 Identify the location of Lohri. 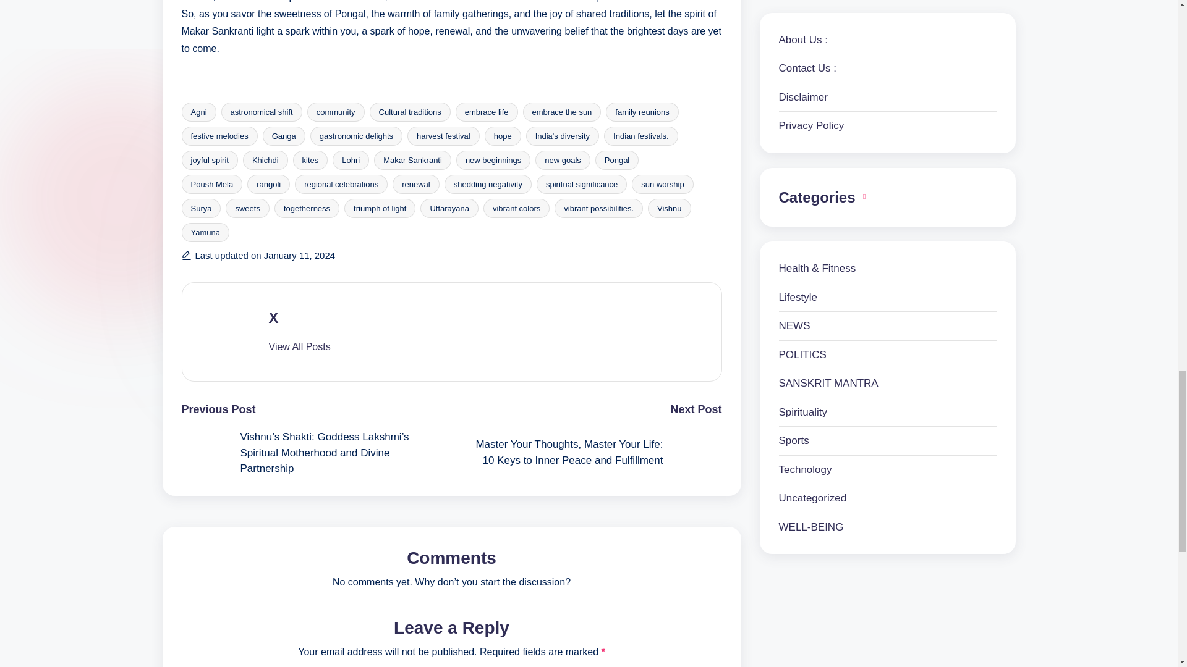
(351, 161).